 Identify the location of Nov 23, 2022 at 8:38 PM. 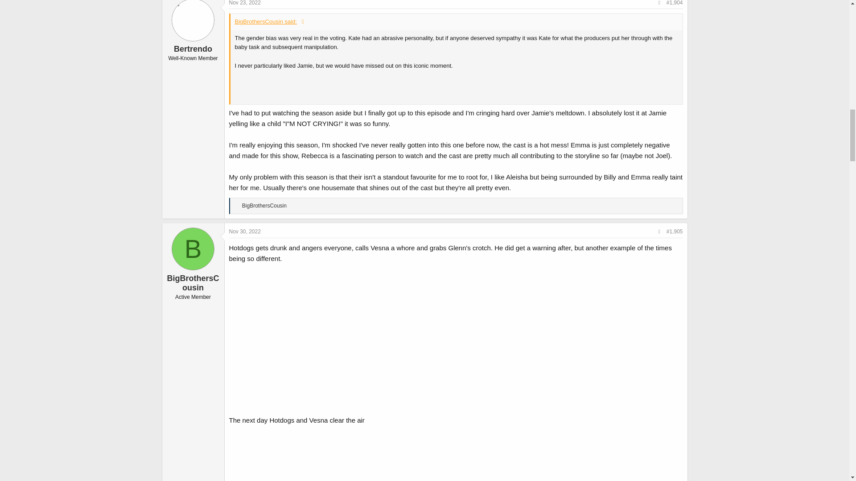
(245, 3).